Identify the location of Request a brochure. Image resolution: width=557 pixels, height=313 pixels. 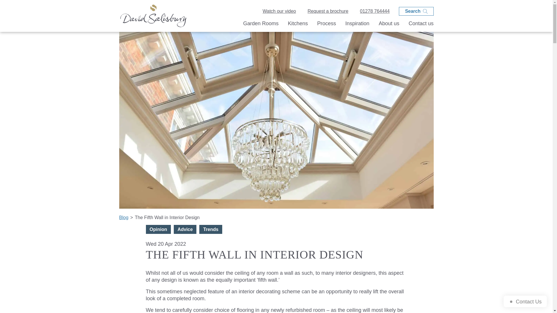
(328, 11).